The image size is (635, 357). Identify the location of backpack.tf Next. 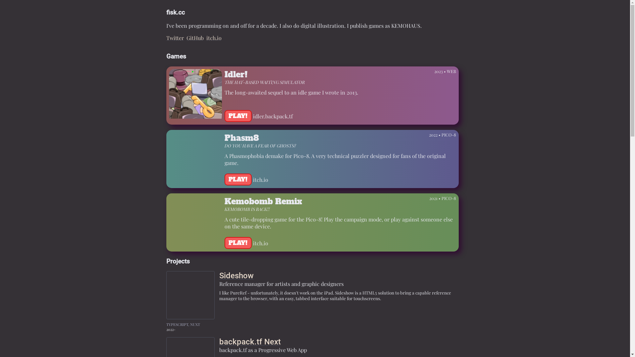
(250, 342).